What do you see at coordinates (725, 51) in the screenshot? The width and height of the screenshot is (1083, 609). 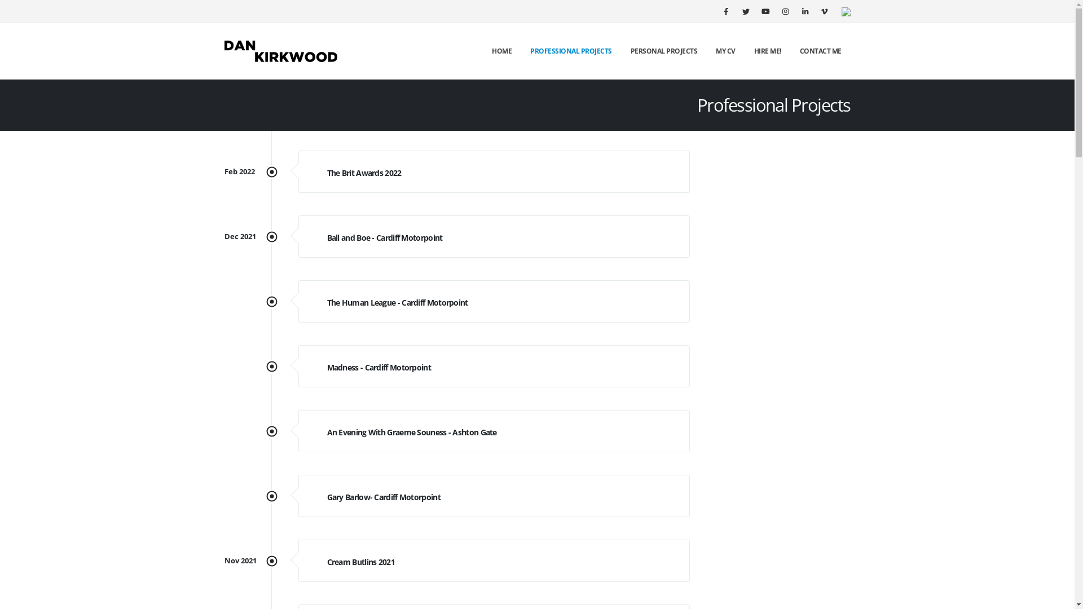 I see `MY CV` at bounding box center [725, 51].